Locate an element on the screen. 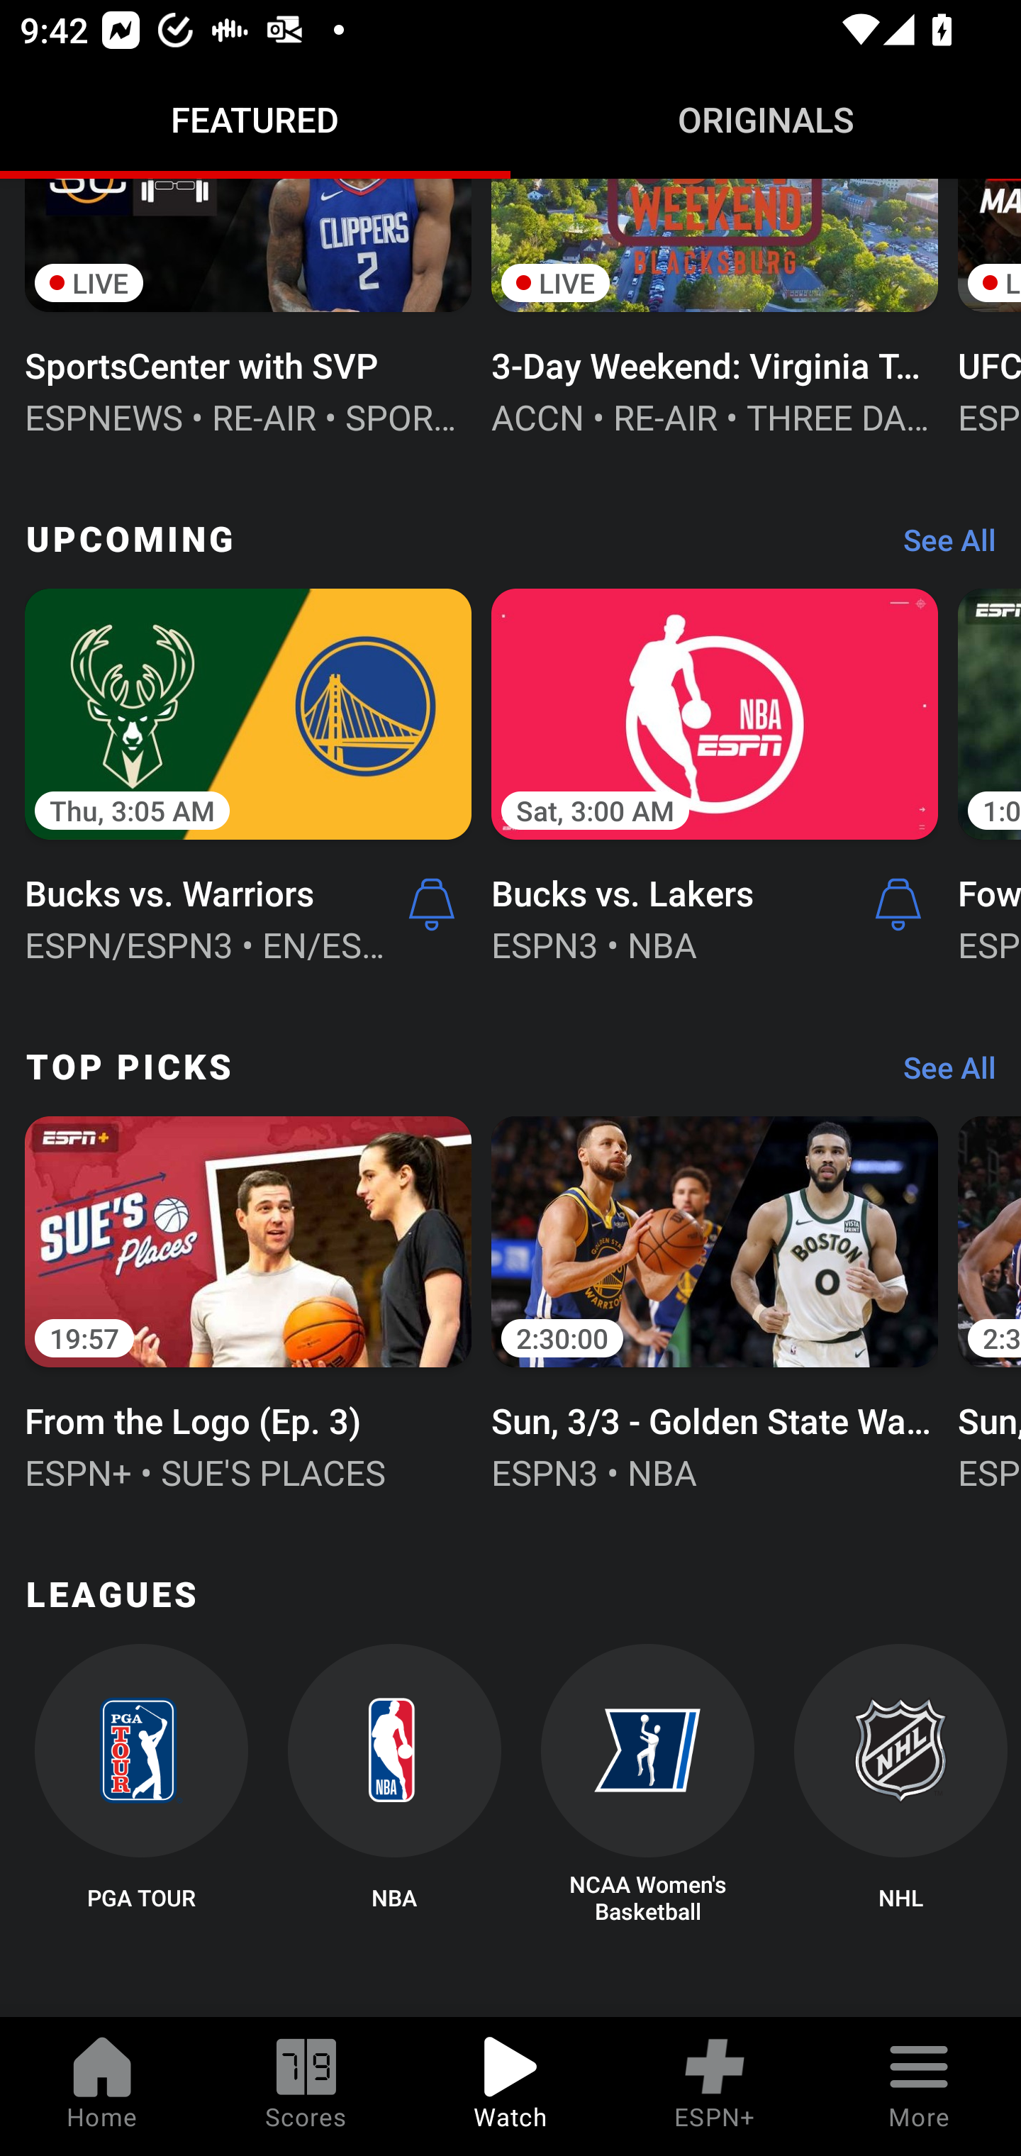 The image size is (1021, 2156). Scores is located at coordinates (306, 2086).